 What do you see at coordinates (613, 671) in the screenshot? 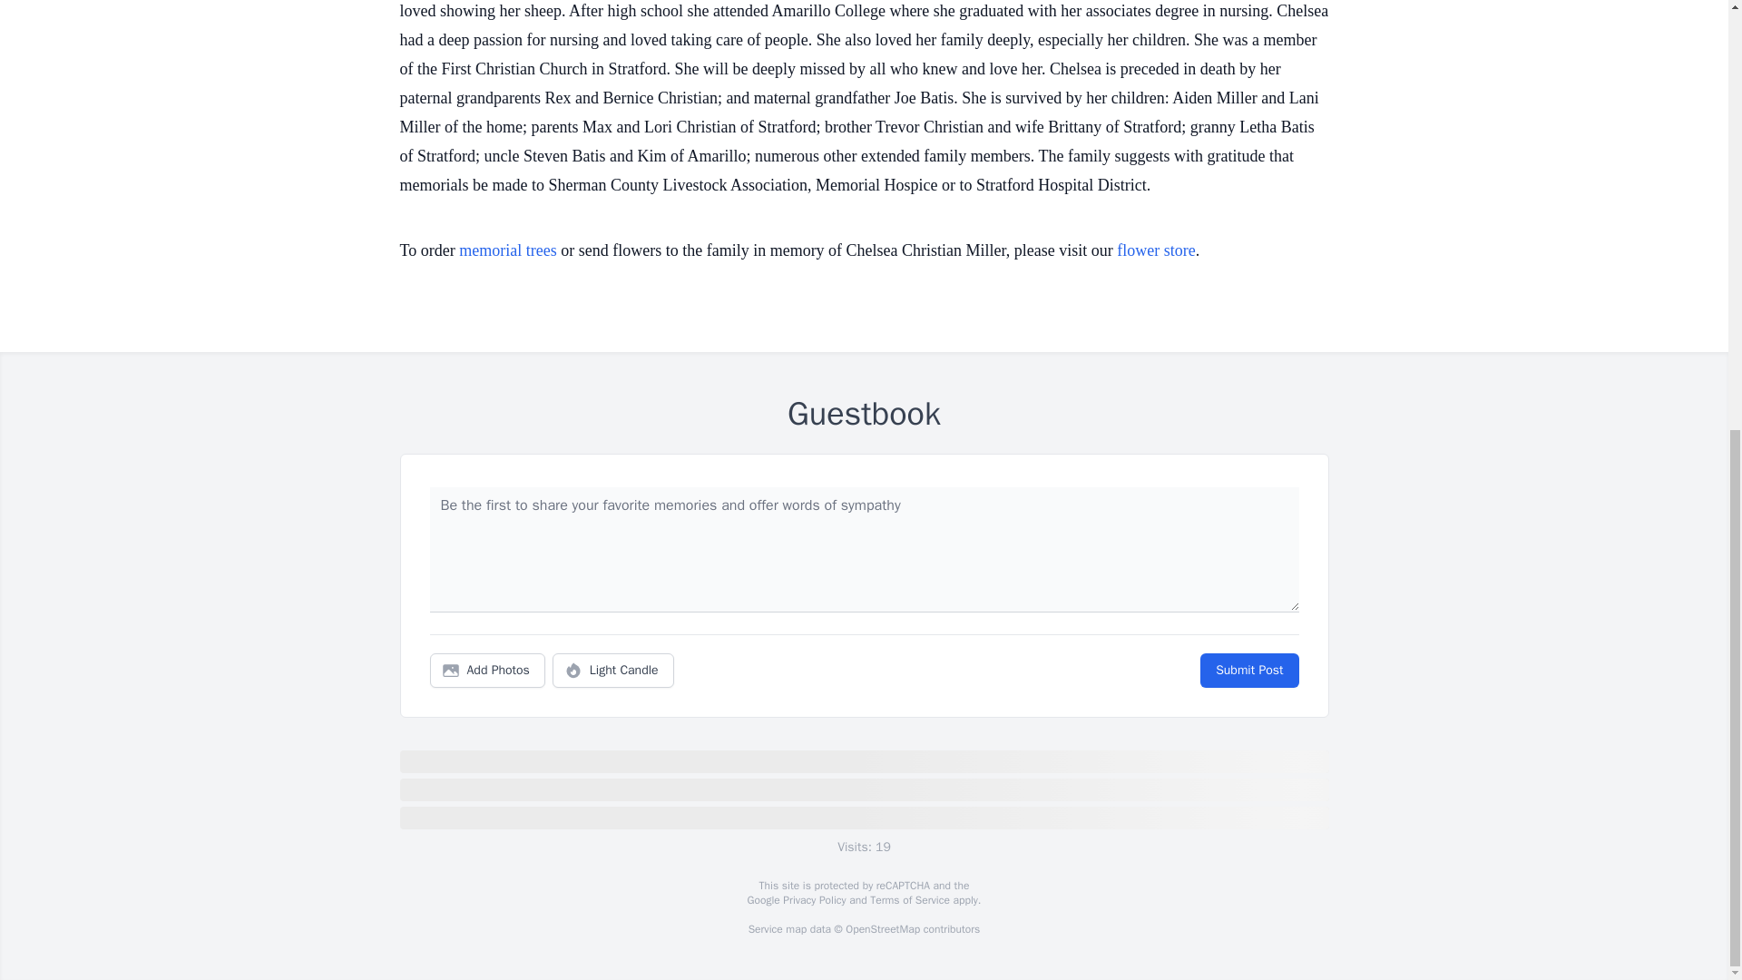
I see `Light Candle` at bounding box center [613, 671].